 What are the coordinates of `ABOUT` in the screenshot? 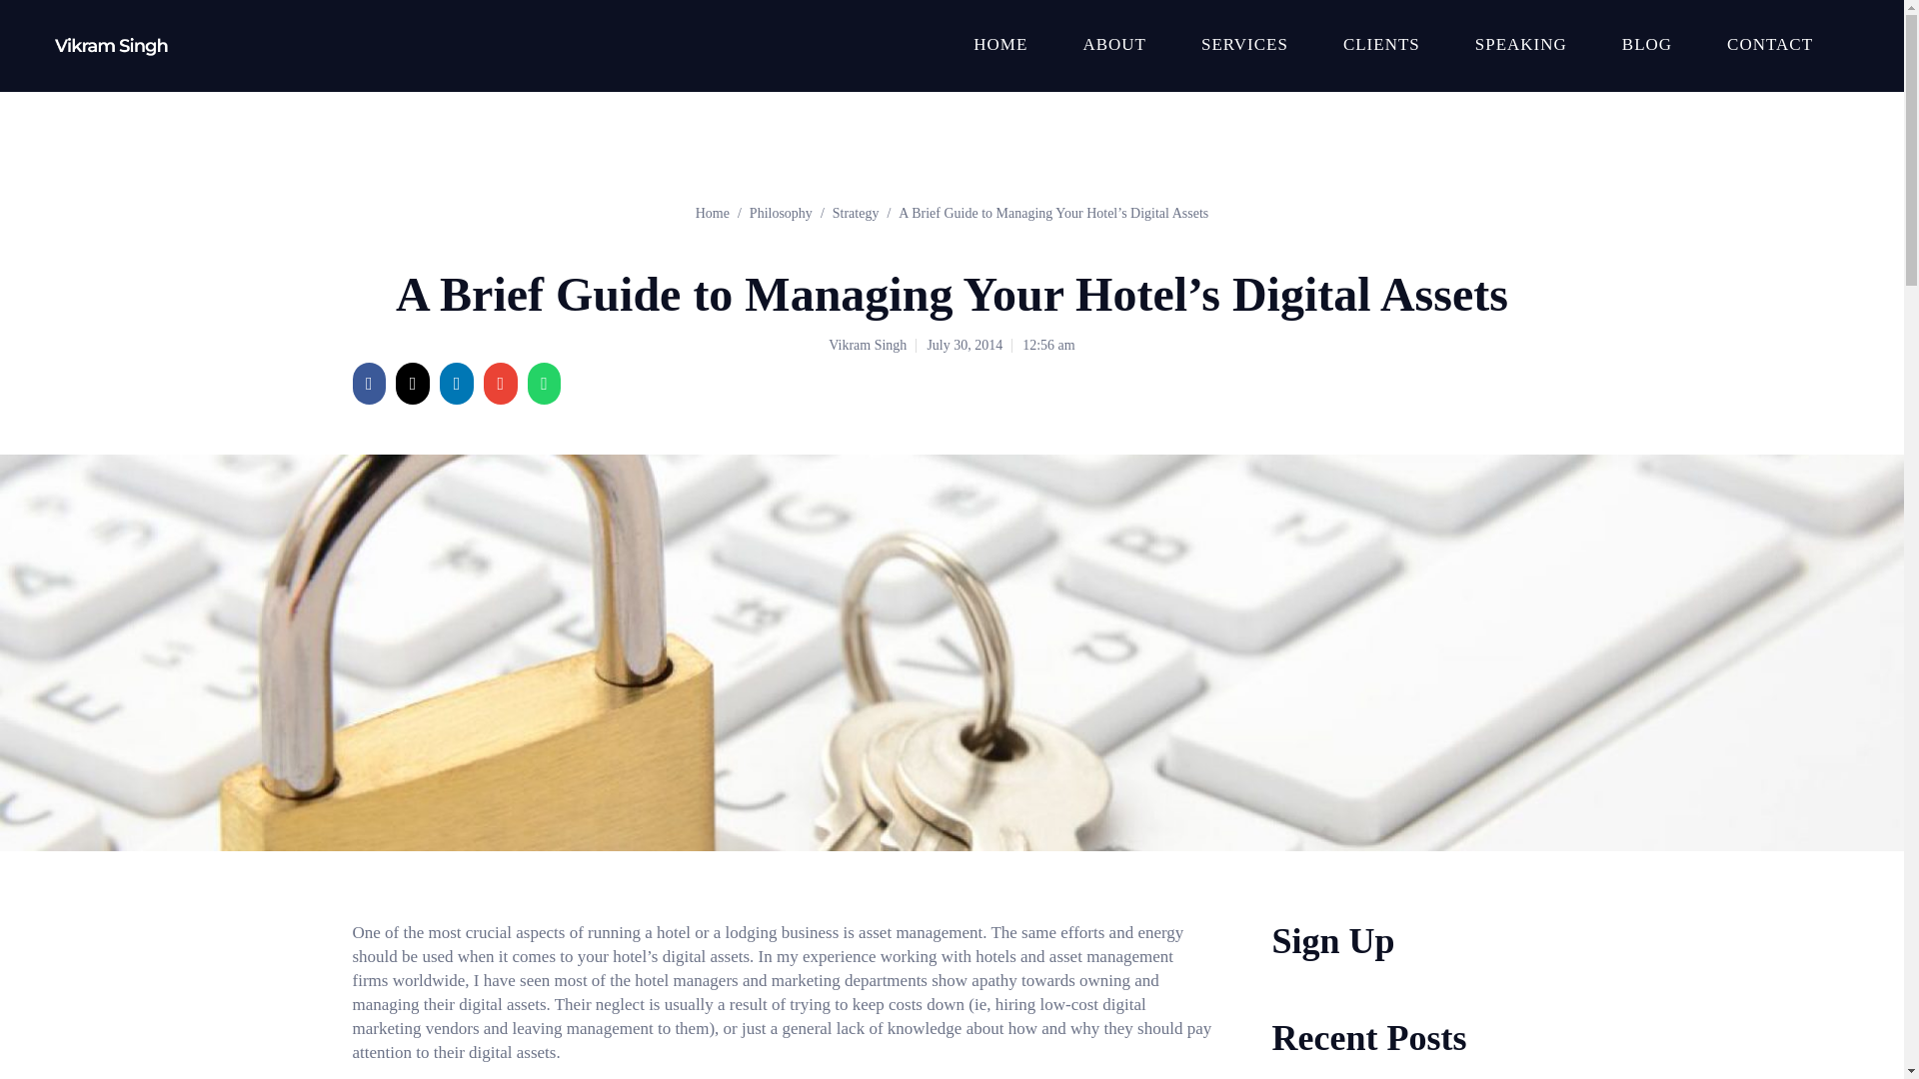 It's located at (1113, 46).